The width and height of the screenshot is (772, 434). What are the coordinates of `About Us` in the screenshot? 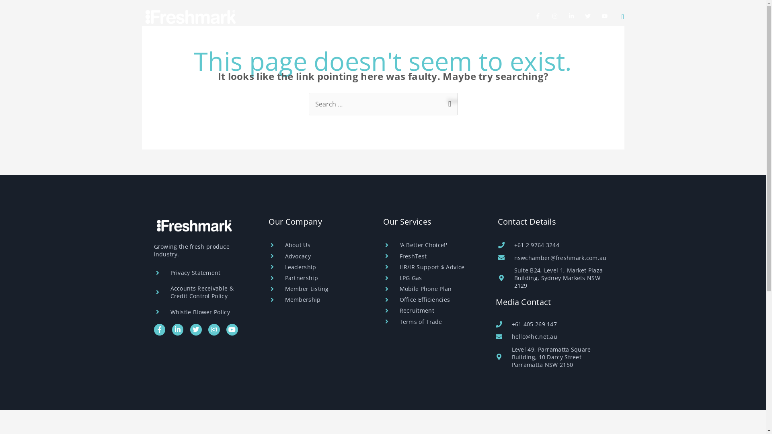 It's located at (318, 245).